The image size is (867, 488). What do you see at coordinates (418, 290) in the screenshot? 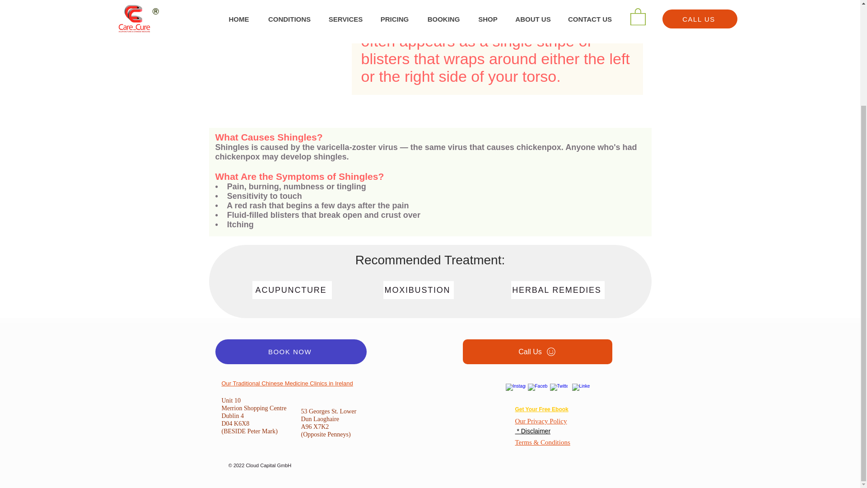
I see `MOXIBUSTION` at bounding box center [418, 290].